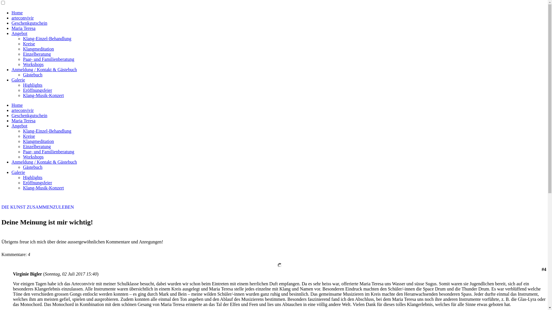  What do you see at coordinates (49, 59) in the screenshot?
I see `Paar- und Familienberatung` at bounding box center [49, 59].